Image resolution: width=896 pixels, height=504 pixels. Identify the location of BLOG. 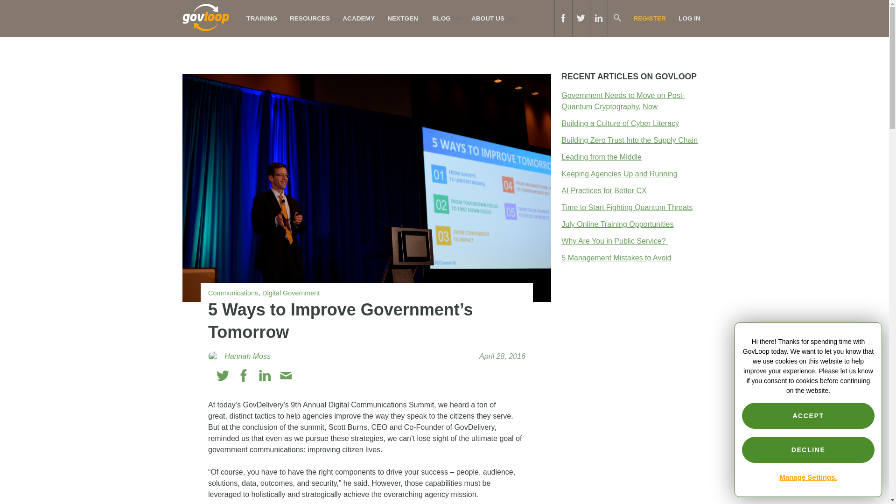
(444, 18).